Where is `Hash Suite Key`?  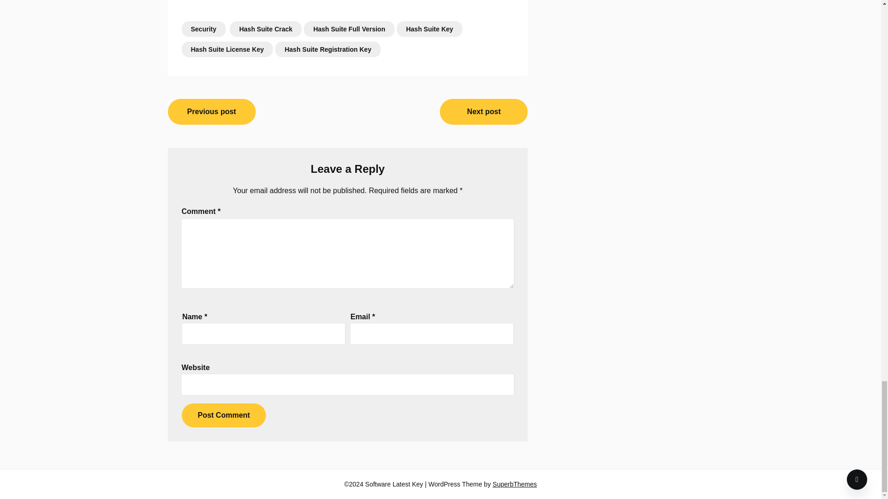 Hash Suite Key is located at coordinates (430, 29).